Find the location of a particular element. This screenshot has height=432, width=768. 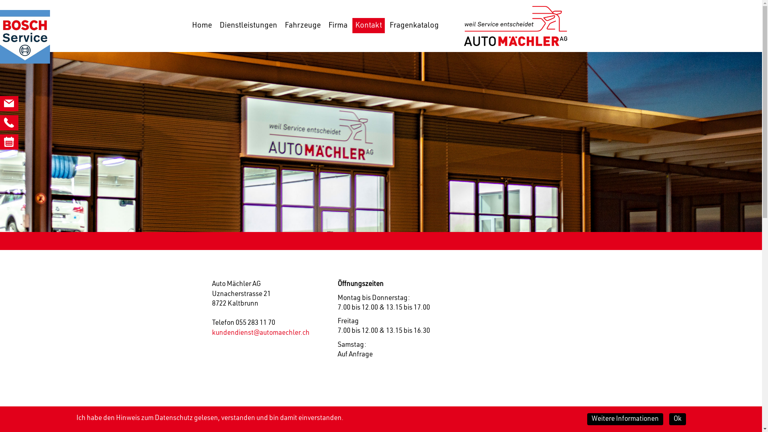

Fragenkatalog is located at coordinates (414, 26).